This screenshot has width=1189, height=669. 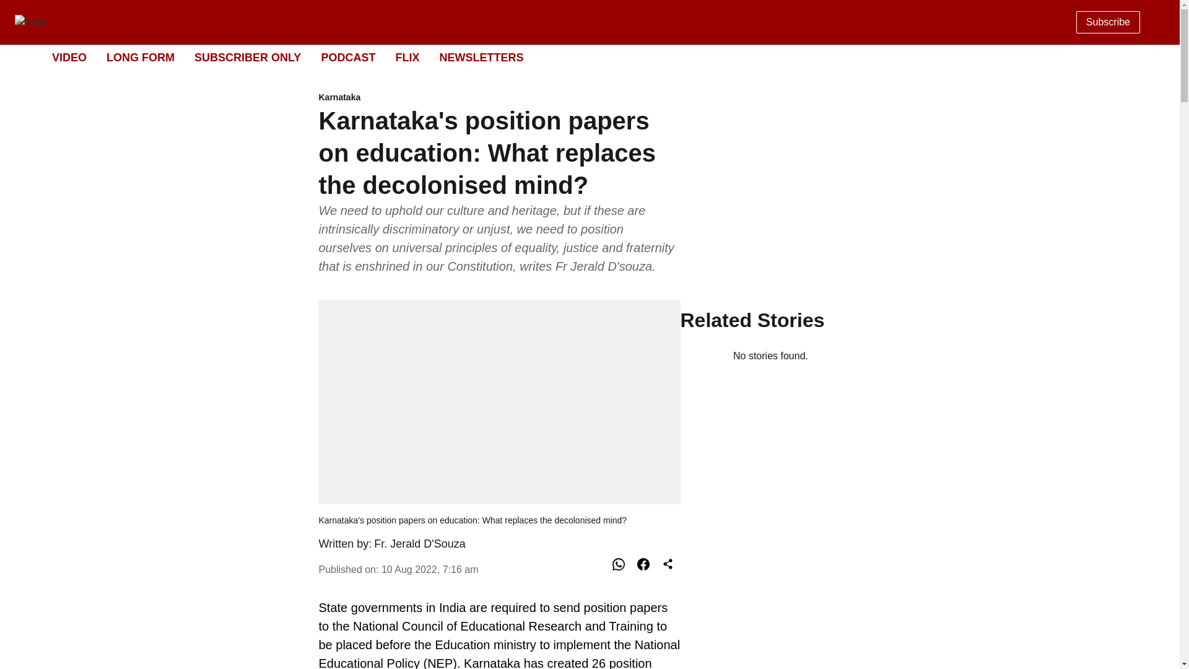 I want to click on VIDEO, so click(x=420, y=544).